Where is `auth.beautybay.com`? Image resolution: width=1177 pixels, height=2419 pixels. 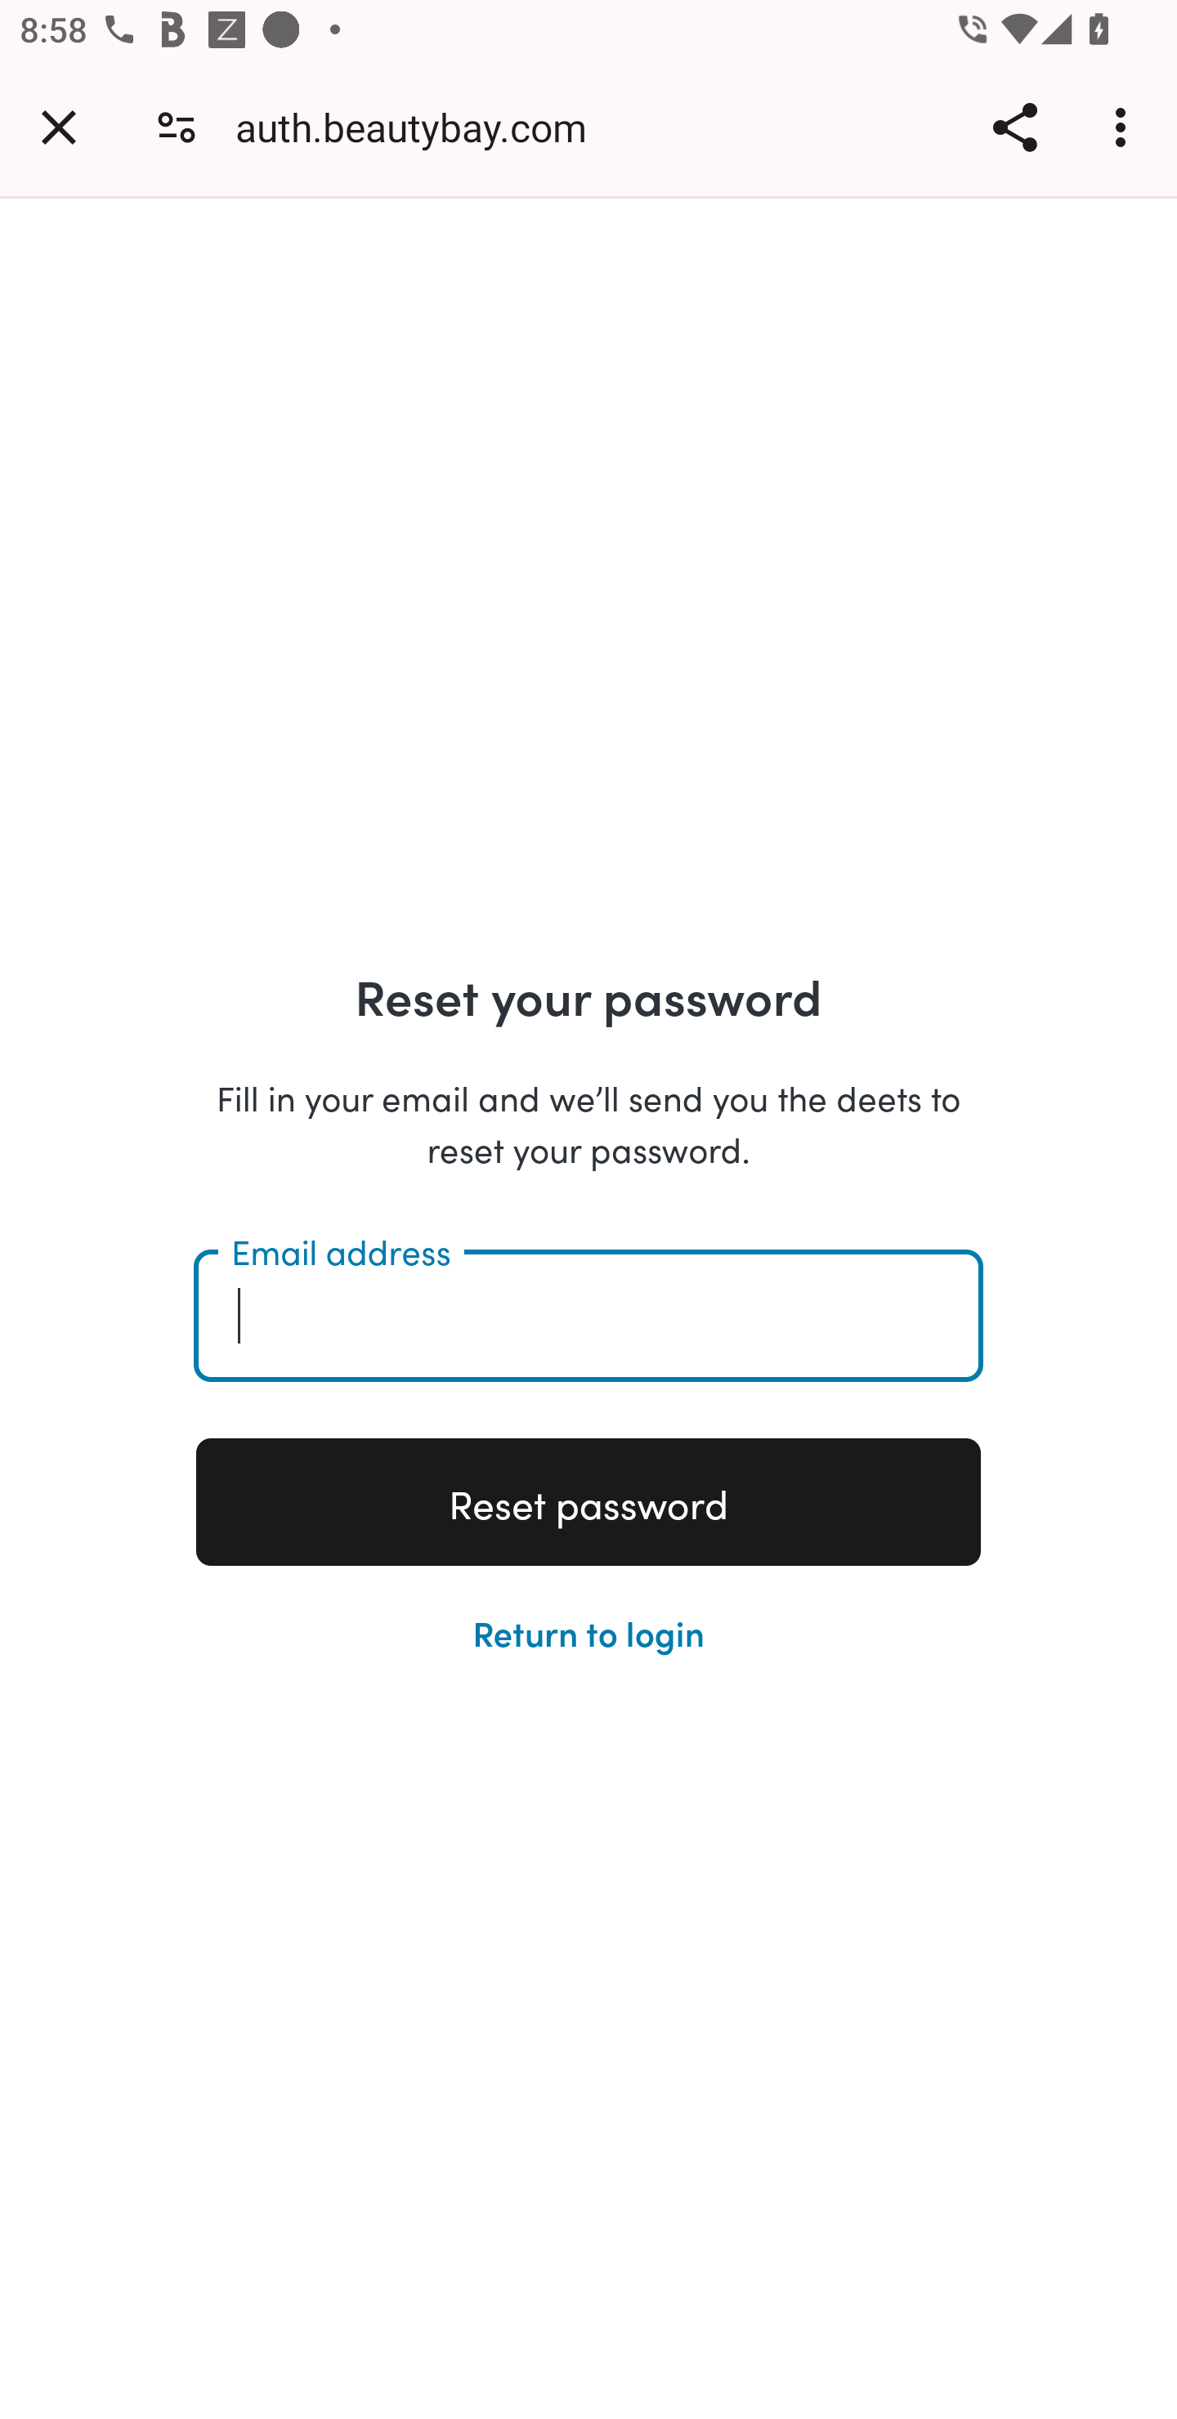 auth.beautybay.com is located at coordinates (422, 126).